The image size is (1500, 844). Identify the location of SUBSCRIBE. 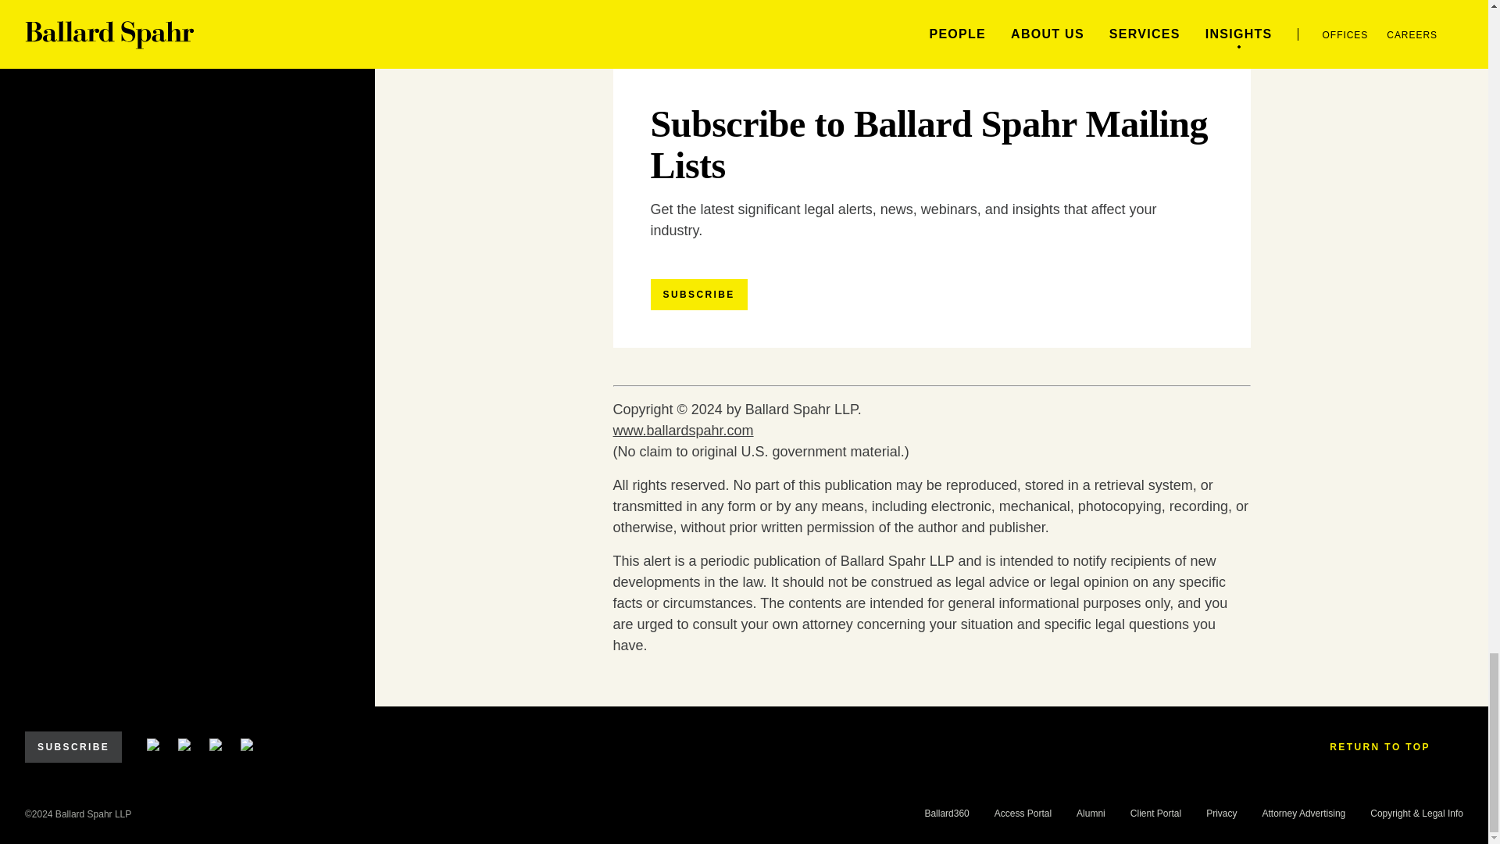
(698, 295).